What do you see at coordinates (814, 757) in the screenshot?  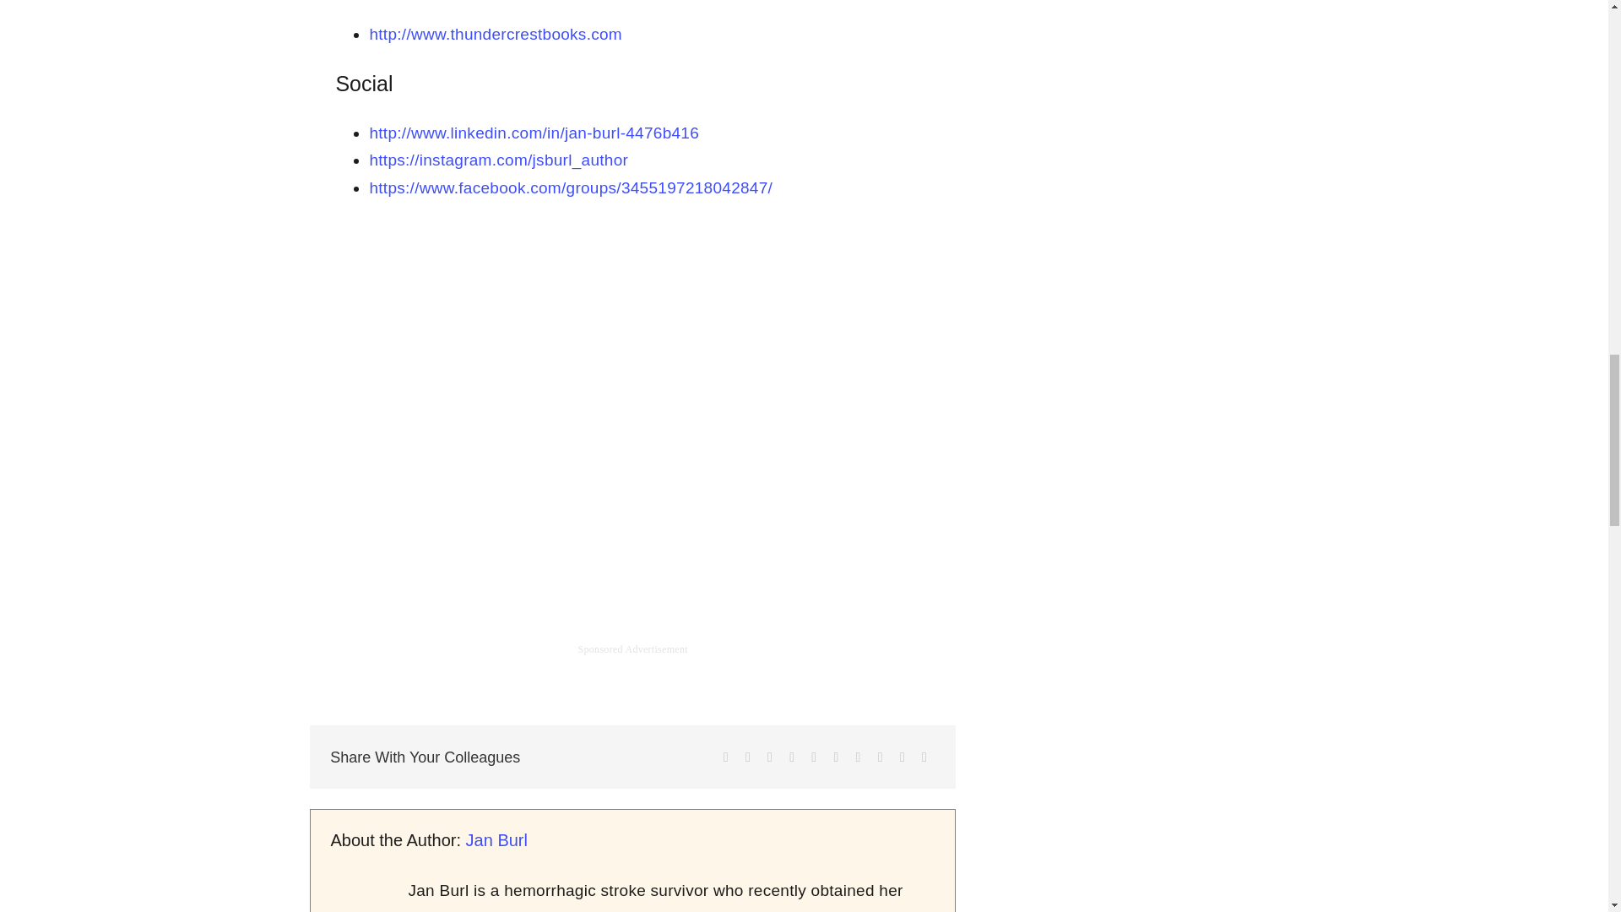 I see `WhatsApp` at bounding box center [814, 757].